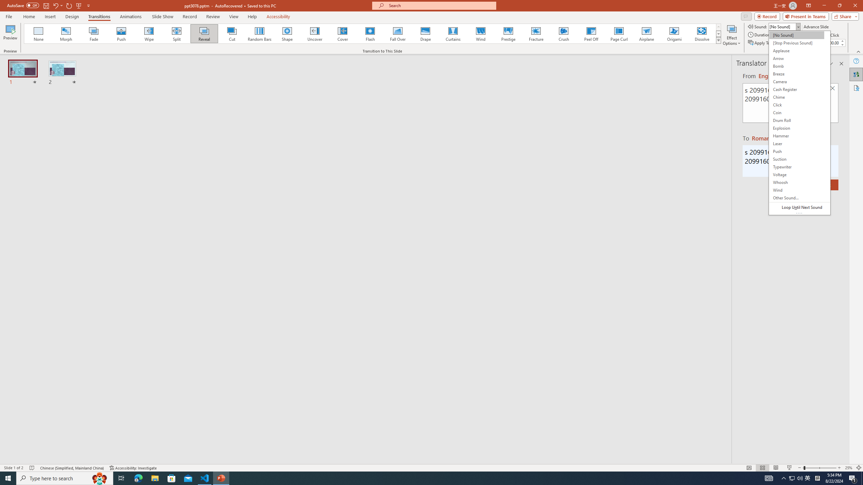 The image size is (863, 485). I want to click on Page Curl, so click(619, 34).